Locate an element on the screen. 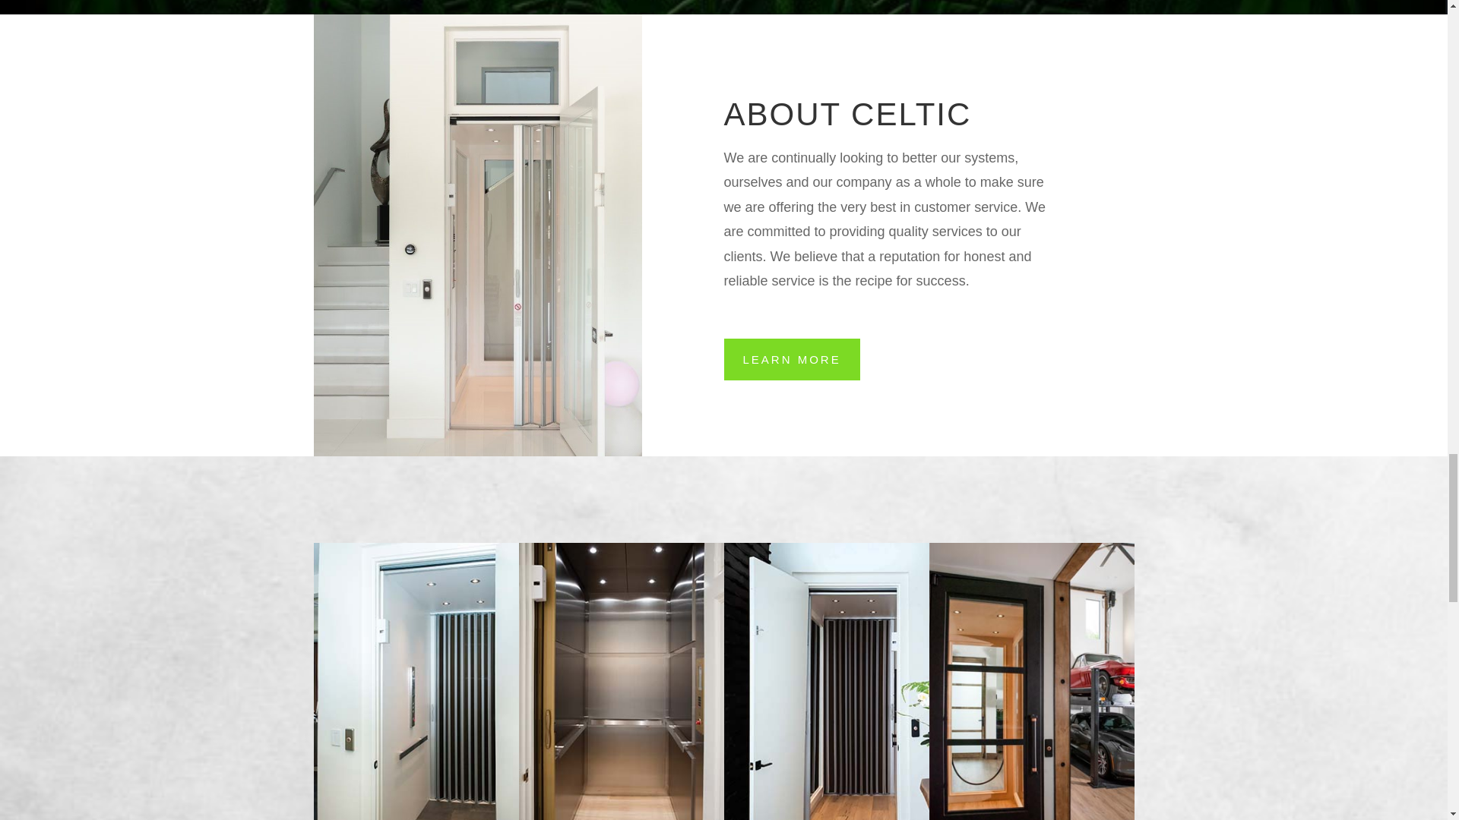 This screenshot has height=820, width=1459. Home 8 is located at coordinates (620, 681).